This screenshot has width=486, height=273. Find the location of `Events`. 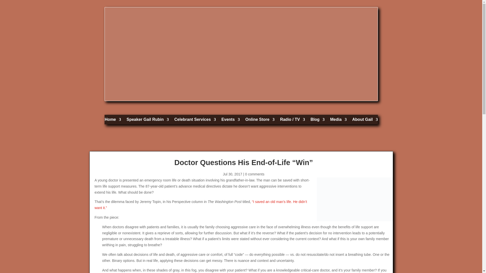

Events is located at coordinates (230, 121).